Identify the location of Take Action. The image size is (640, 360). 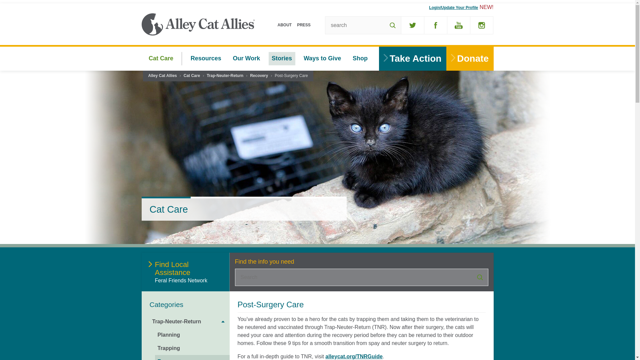
(412, 59).